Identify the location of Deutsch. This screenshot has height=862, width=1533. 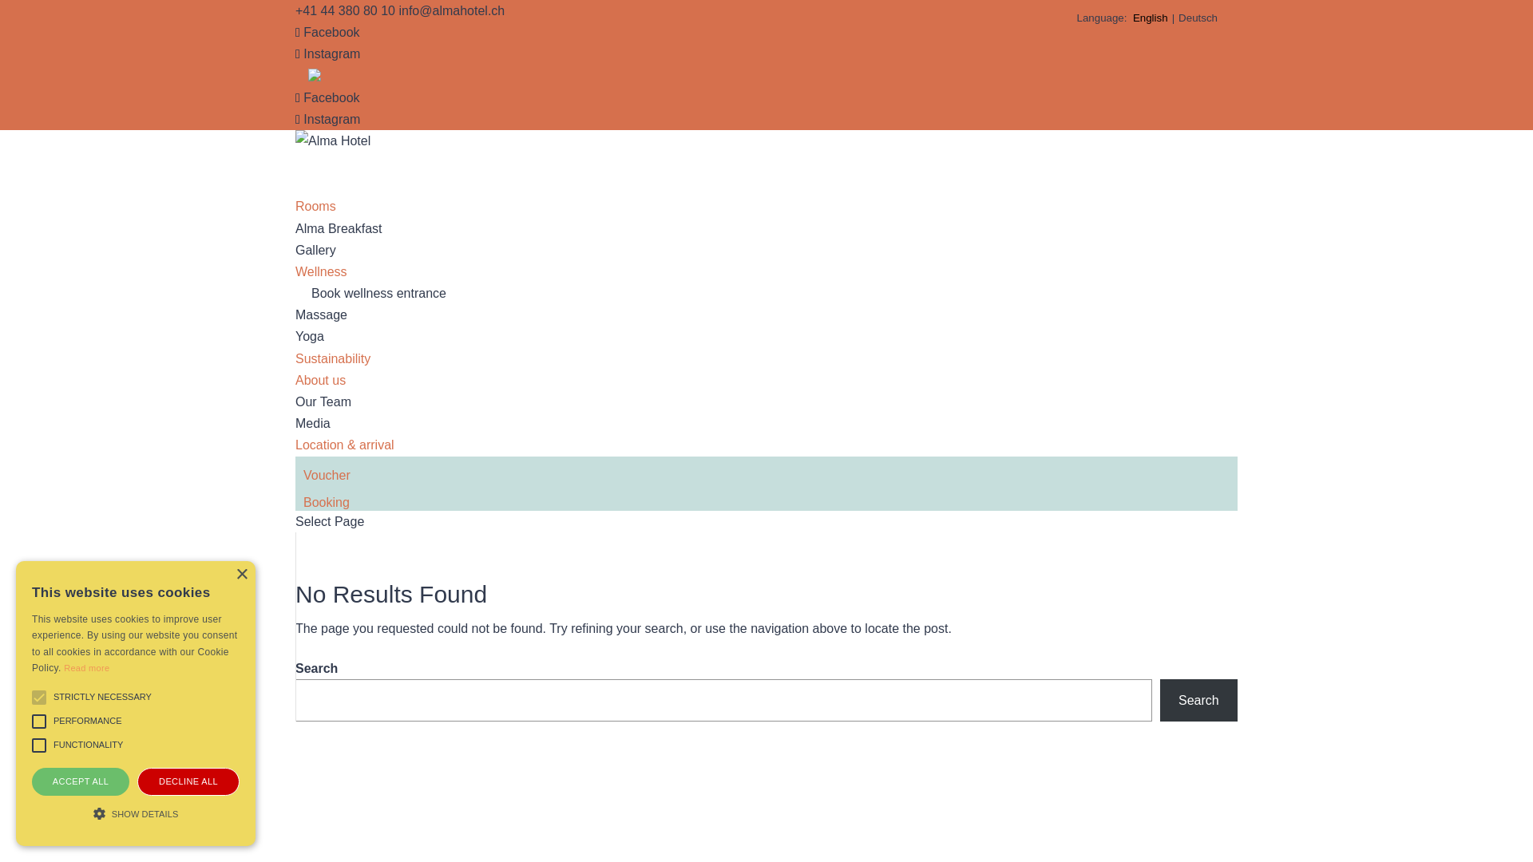
(1198, 18).